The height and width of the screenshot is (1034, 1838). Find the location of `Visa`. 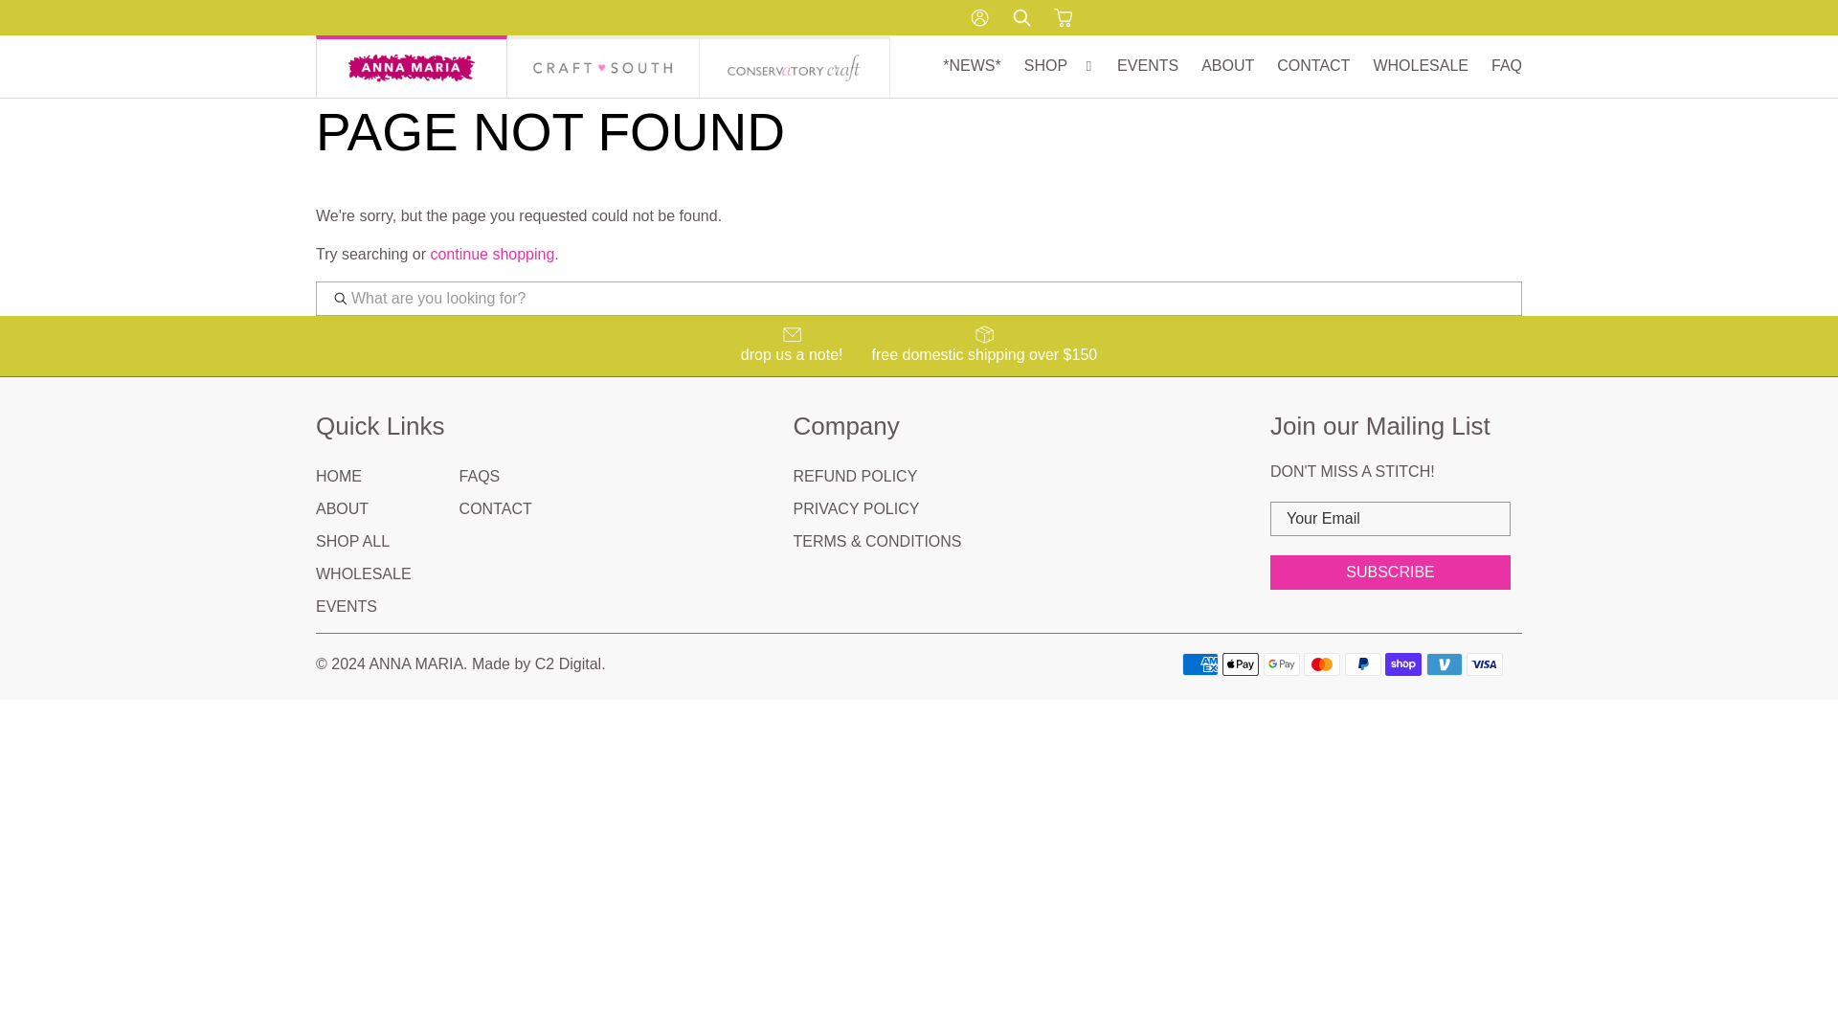

Visa is located at coordinates (1485, 664).